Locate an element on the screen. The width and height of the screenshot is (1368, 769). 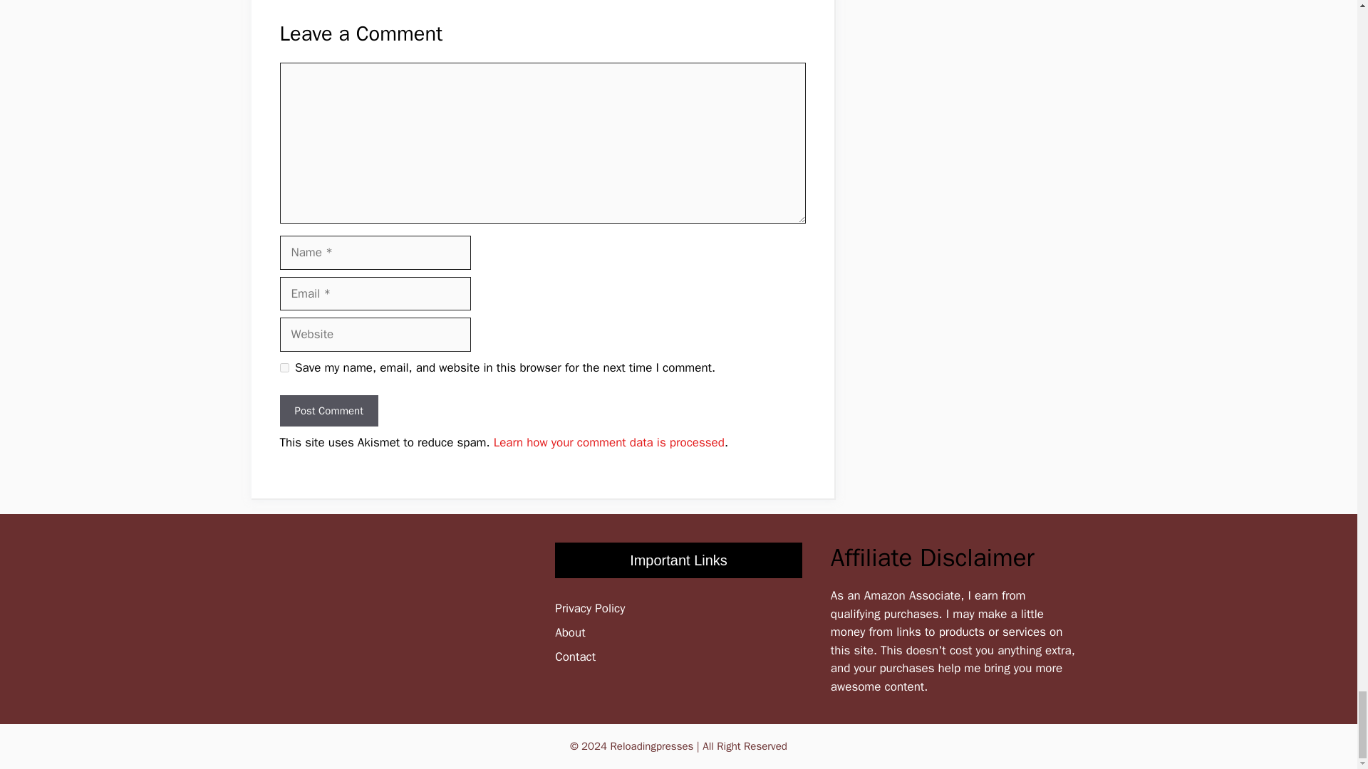
Post Comment is located at coordinates (328, 412).